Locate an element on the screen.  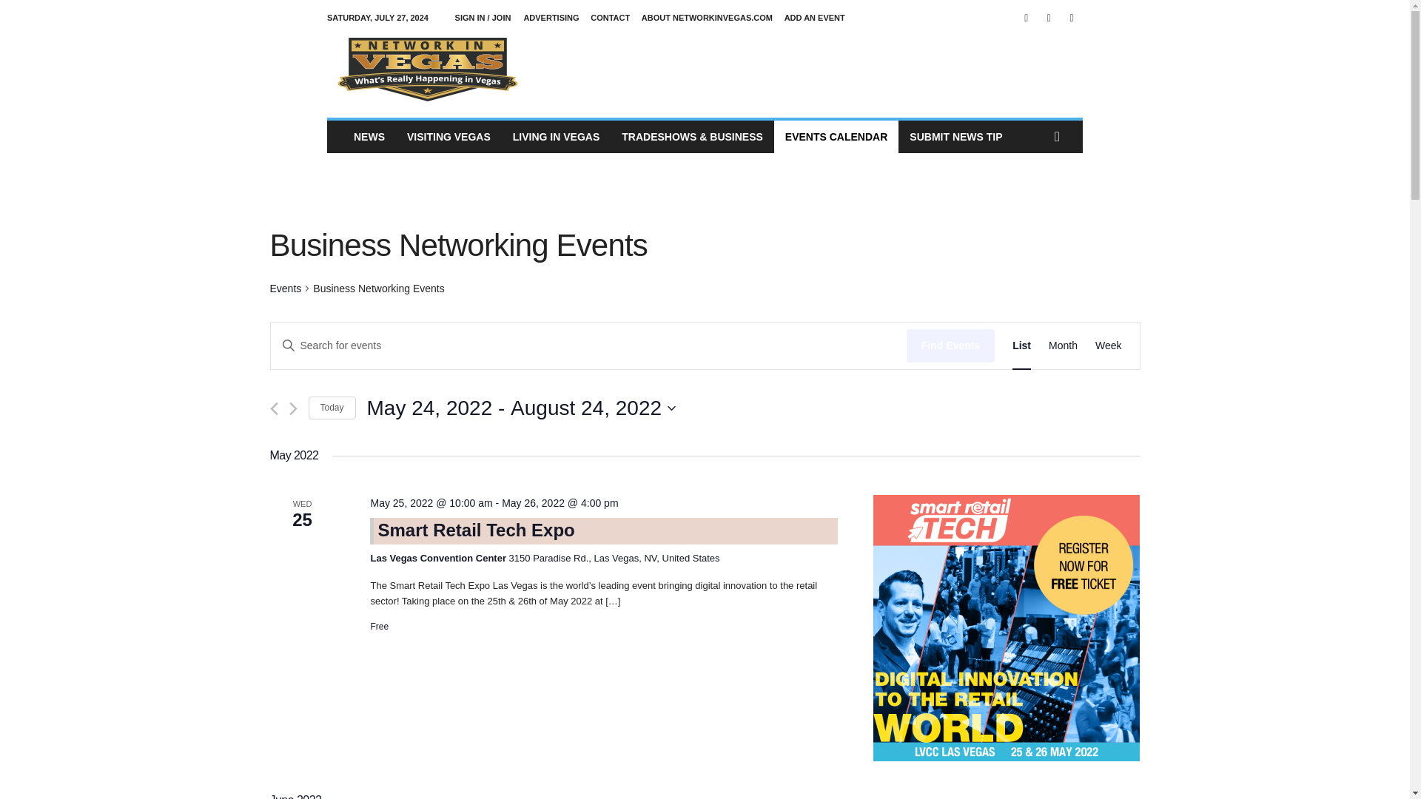
VISITING VEGAS is located at coordinates (449, 137).